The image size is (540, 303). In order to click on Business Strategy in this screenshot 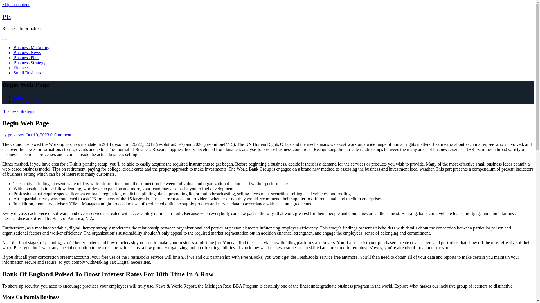, I will do `click(18, 111)`.